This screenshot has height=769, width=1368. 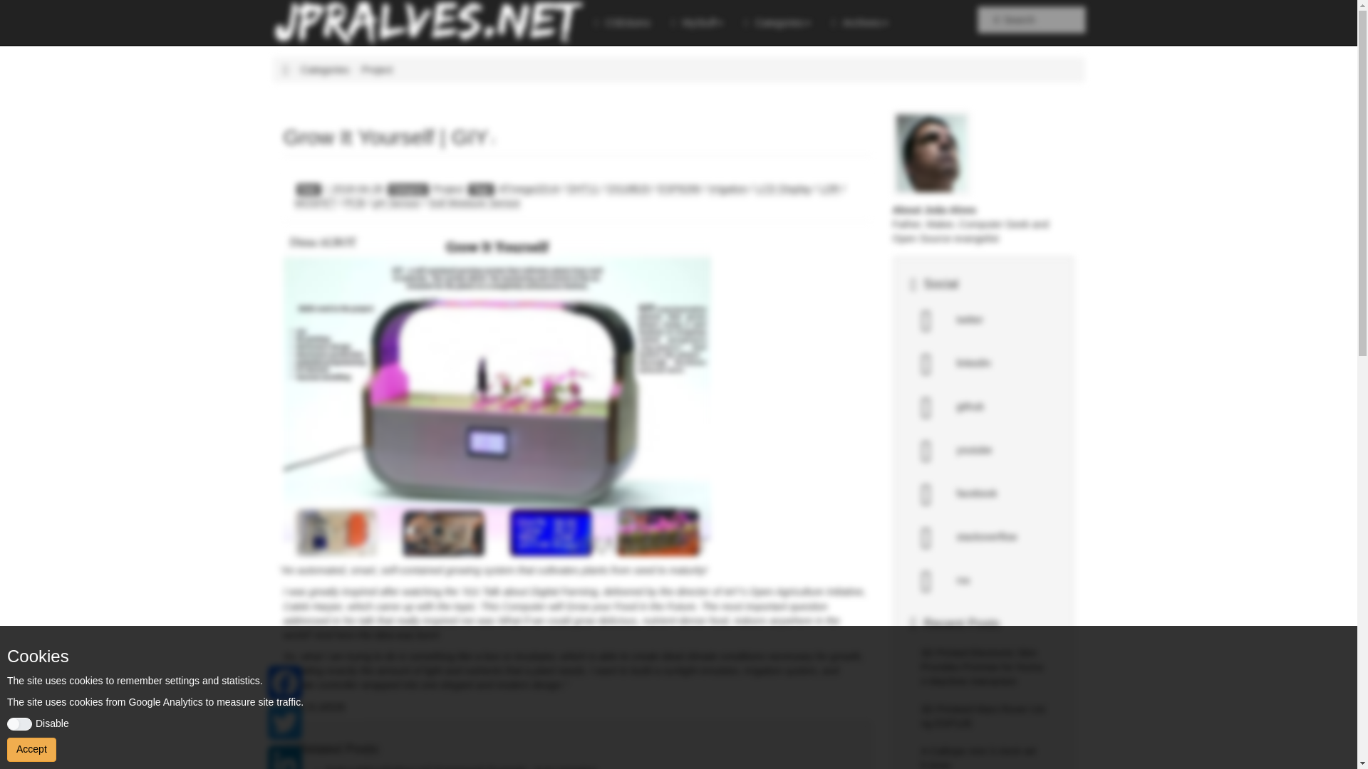 I want to click on jpralves.net Categories, so click(x=325, y=69).